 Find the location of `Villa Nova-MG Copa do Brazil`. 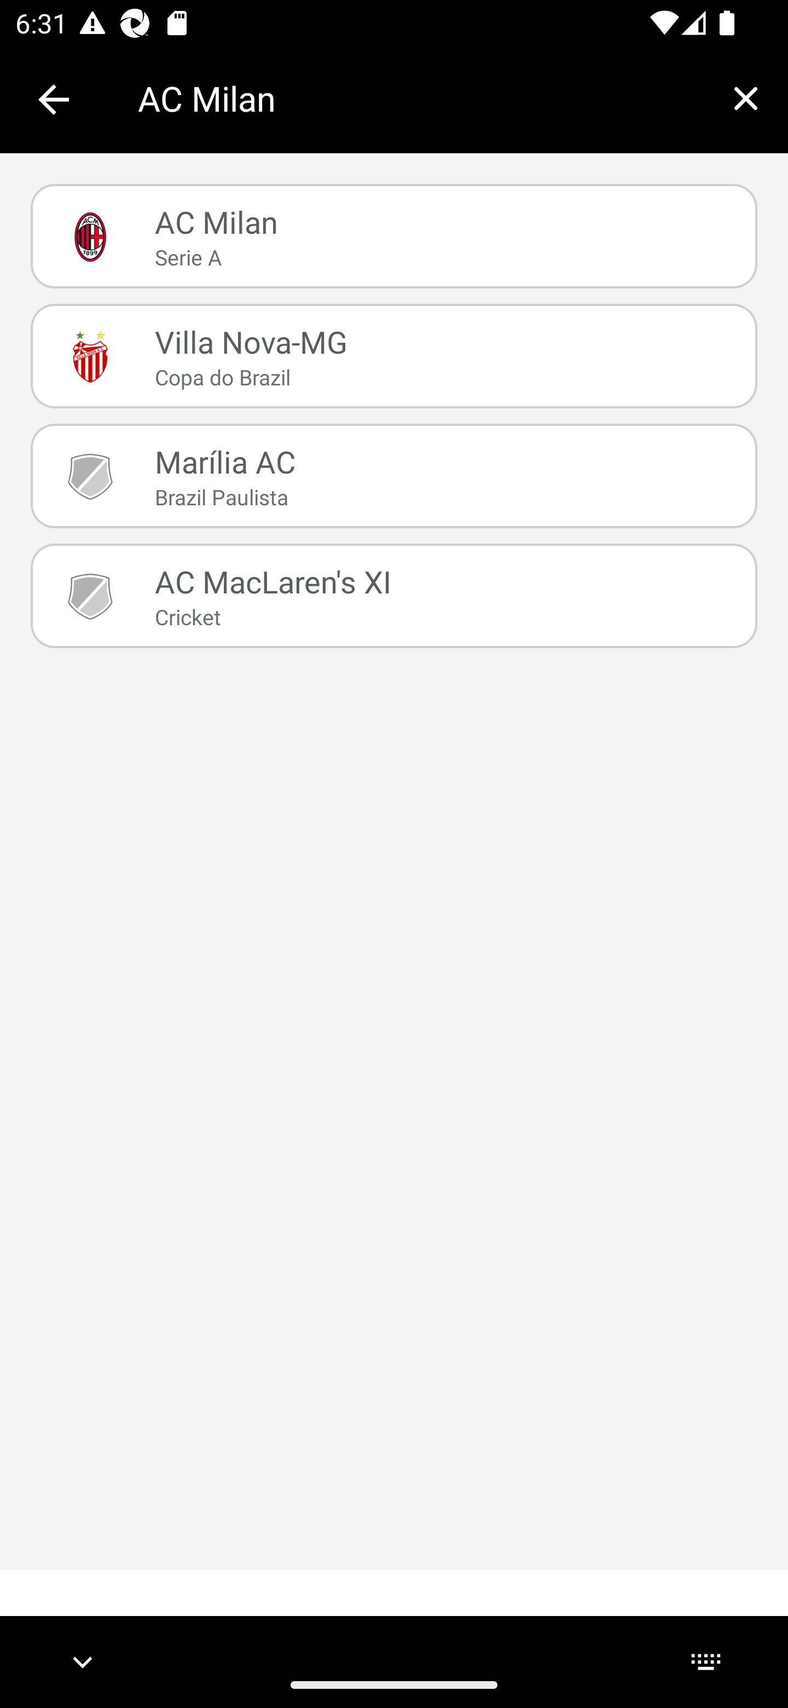

Villa Nova-MG Copa do Brazil is located at coordinates (394, 356).